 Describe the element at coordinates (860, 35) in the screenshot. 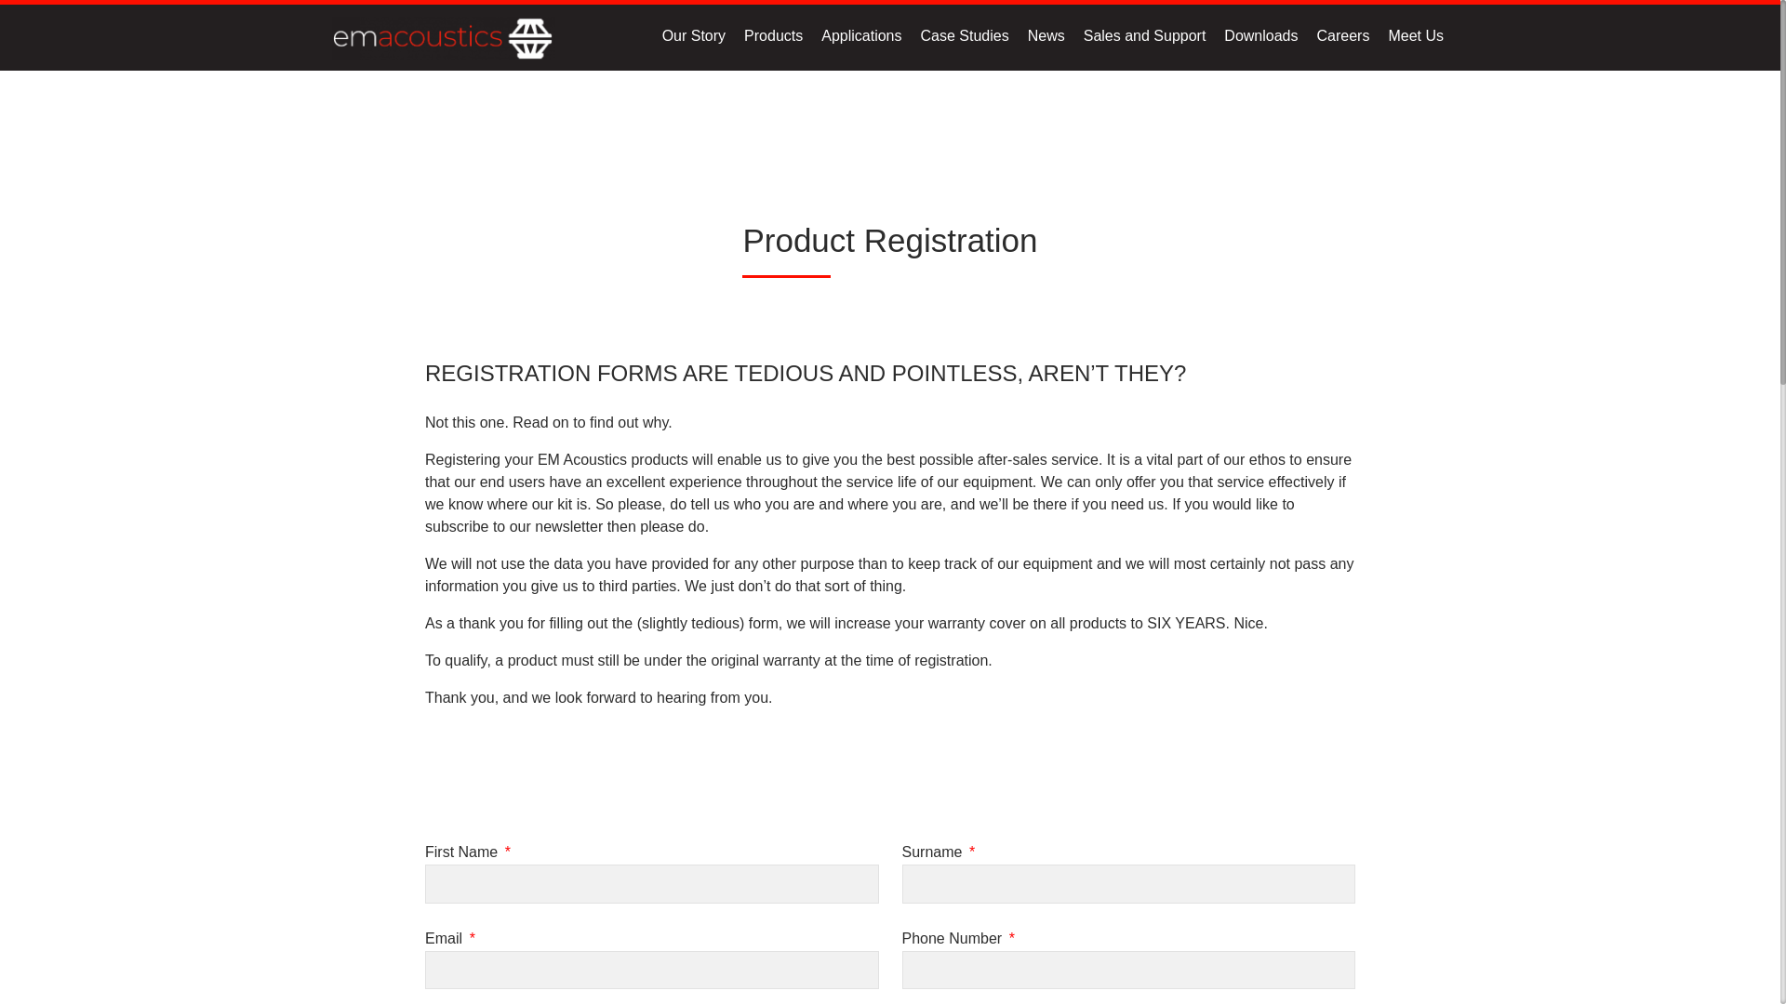

I see `Applications` at that location.